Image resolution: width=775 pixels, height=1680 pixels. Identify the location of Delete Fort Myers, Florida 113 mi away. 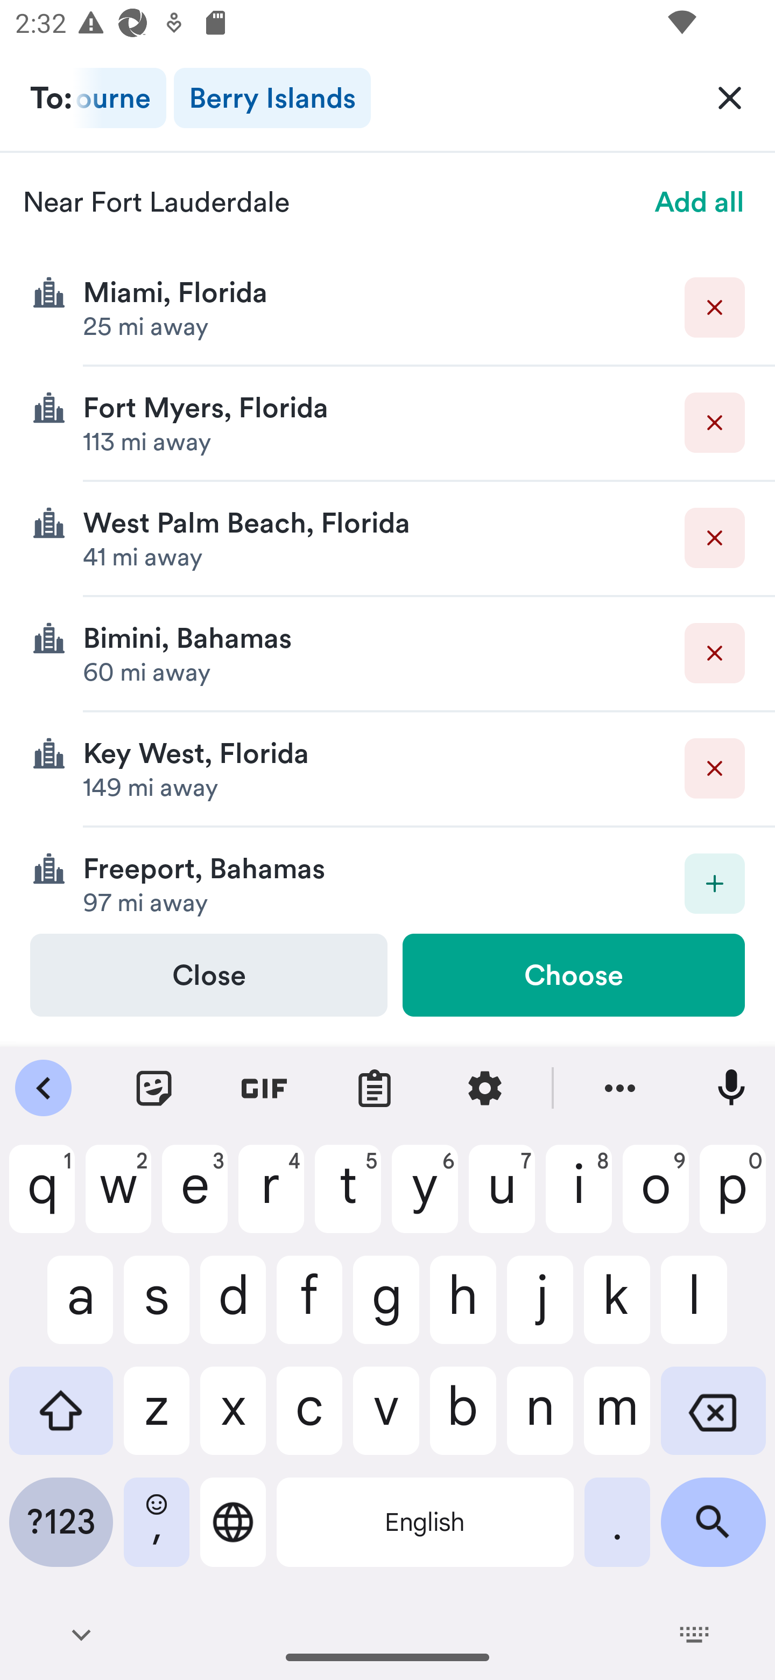
(387, 424).